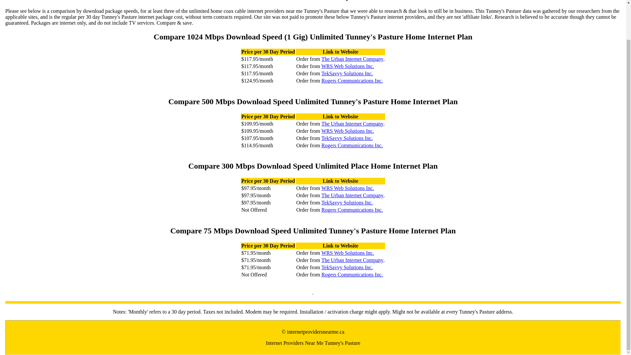 This screenshot has width=631, height=355. I want to click on TekSavvy Solutions Inc., so click(347, 74).